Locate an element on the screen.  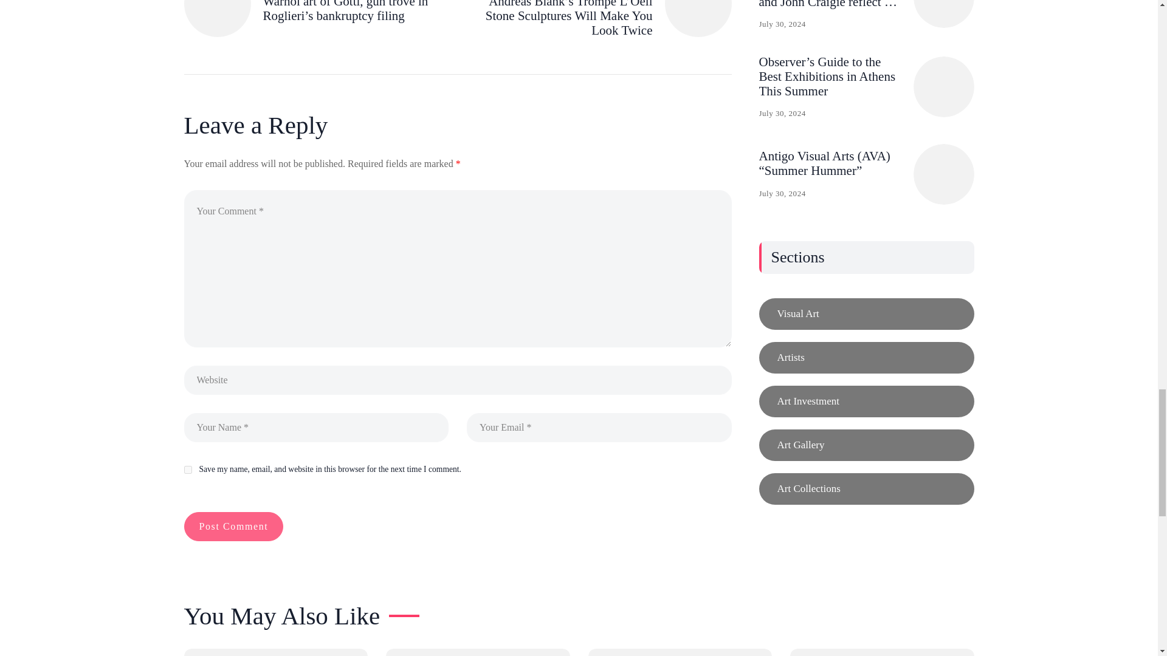
Post Comment is located at coordinates (233, 527).